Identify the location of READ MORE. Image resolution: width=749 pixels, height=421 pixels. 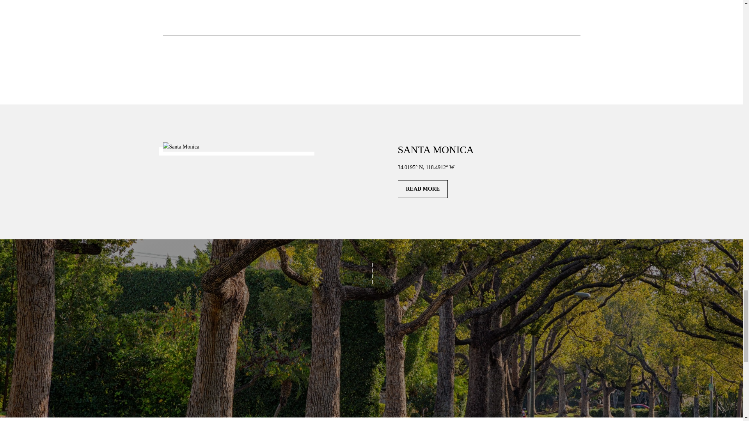
(423, 189).